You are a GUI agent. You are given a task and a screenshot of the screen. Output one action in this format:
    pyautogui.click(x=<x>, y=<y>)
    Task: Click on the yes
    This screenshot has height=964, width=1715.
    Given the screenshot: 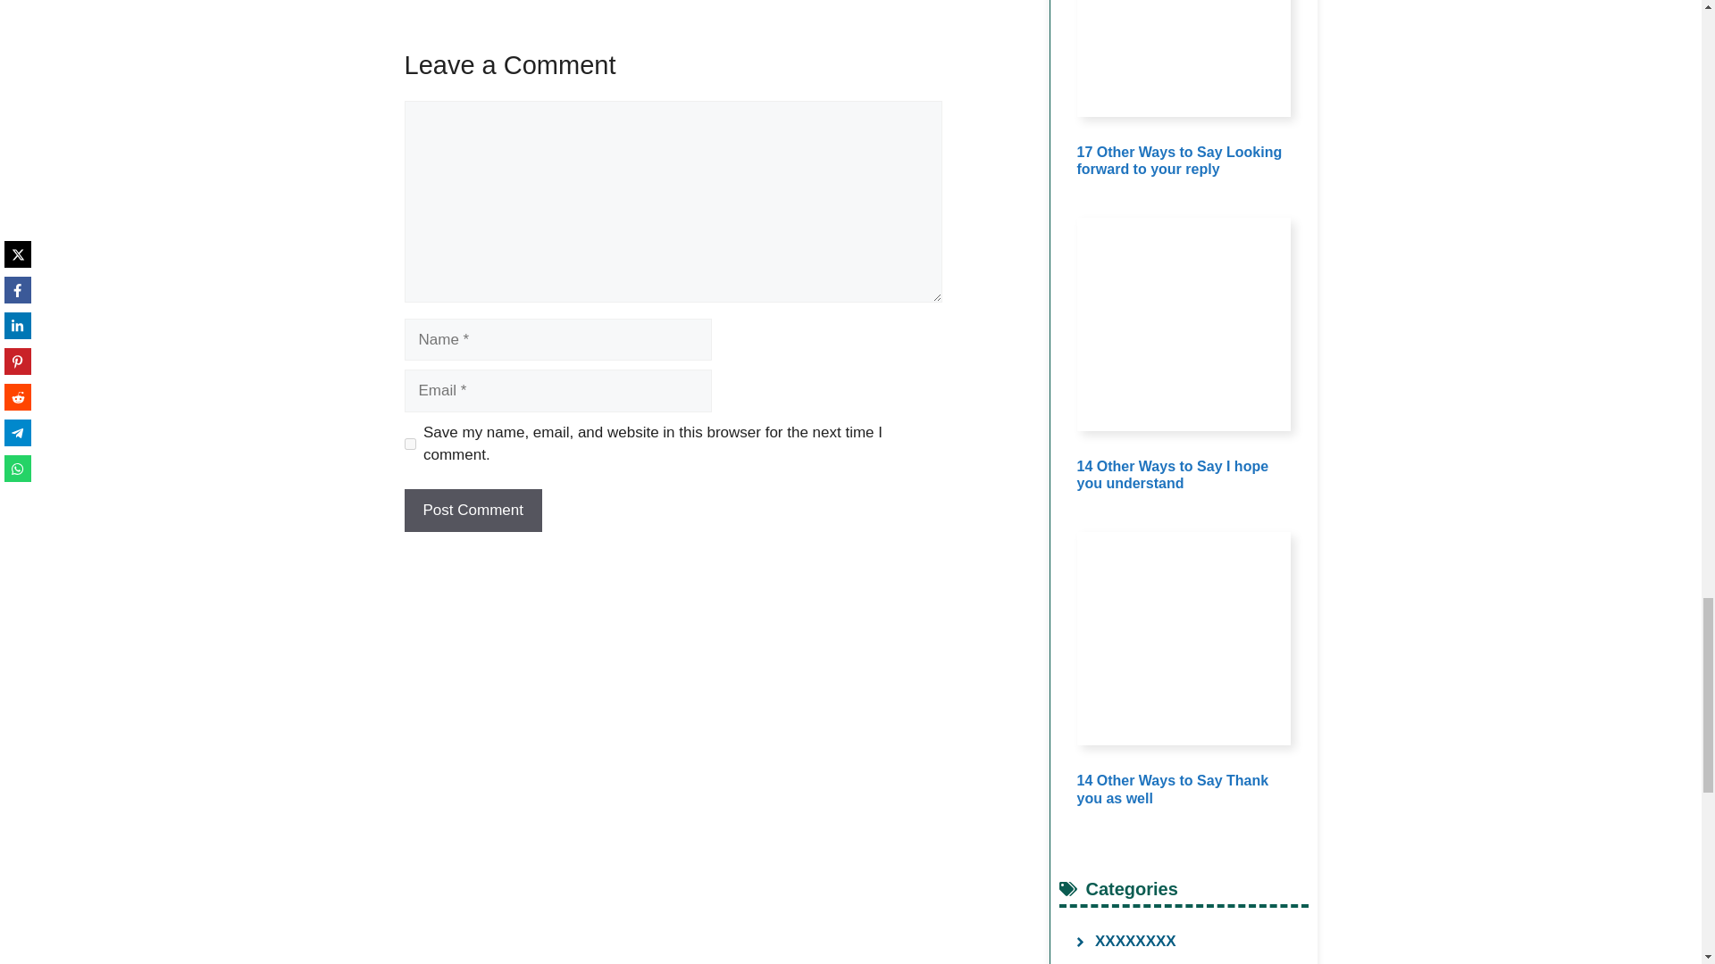 What is the action you would take?
    pyautogui.click(x=409, y=445)
    